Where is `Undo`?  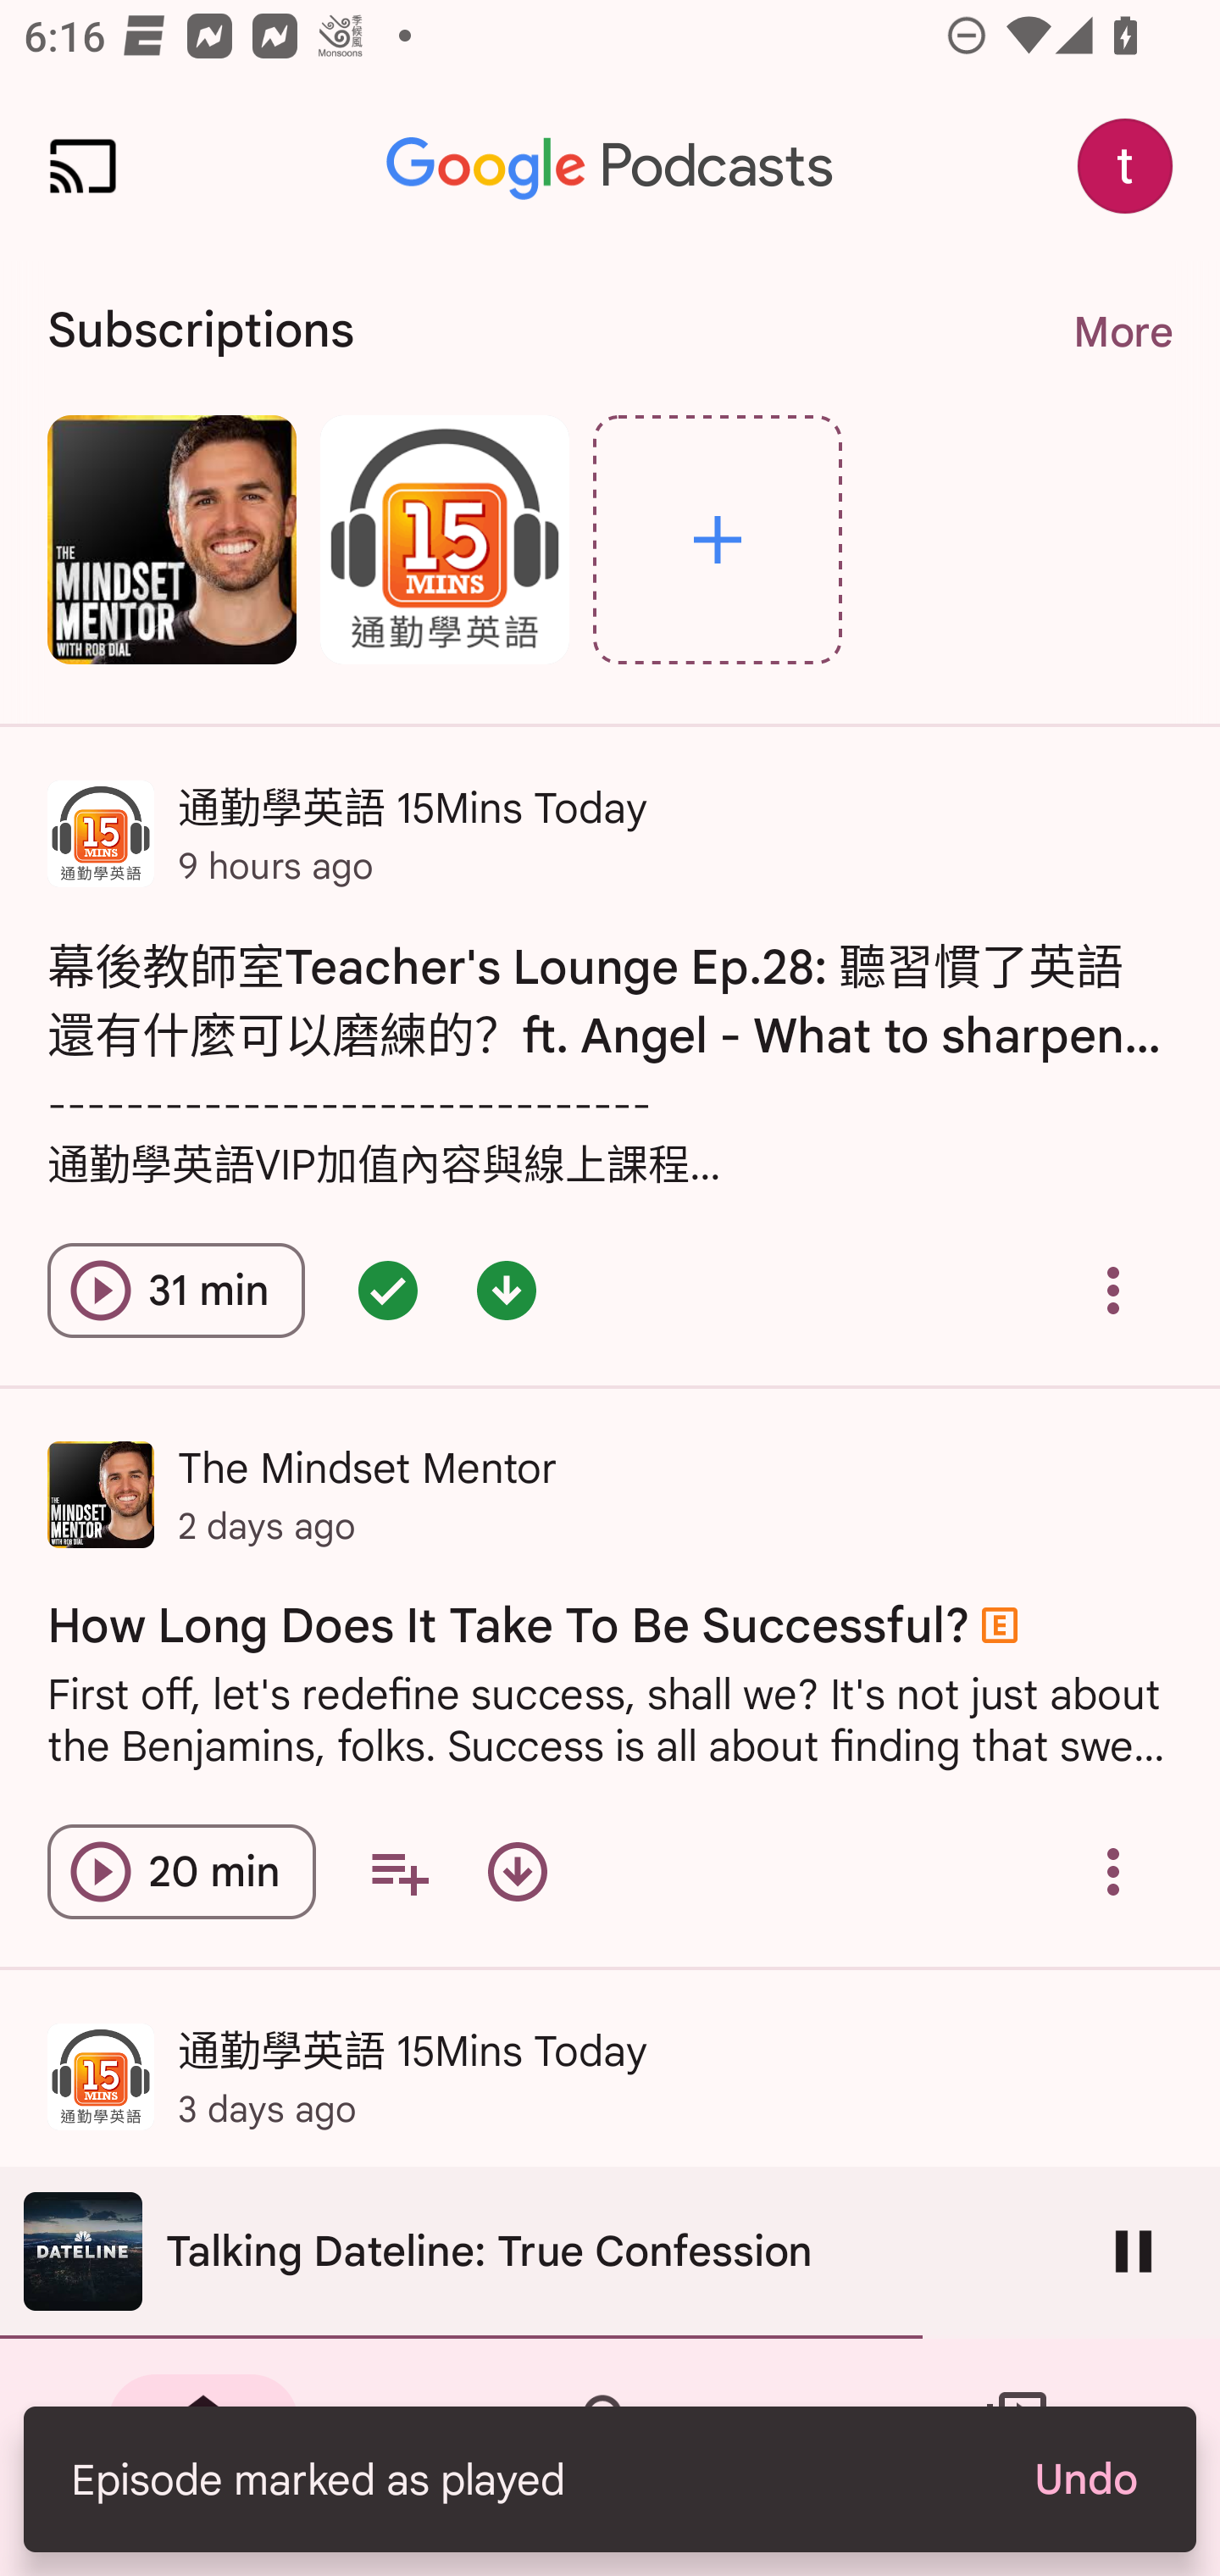 Undo is located at coordinates (1084, 2479).